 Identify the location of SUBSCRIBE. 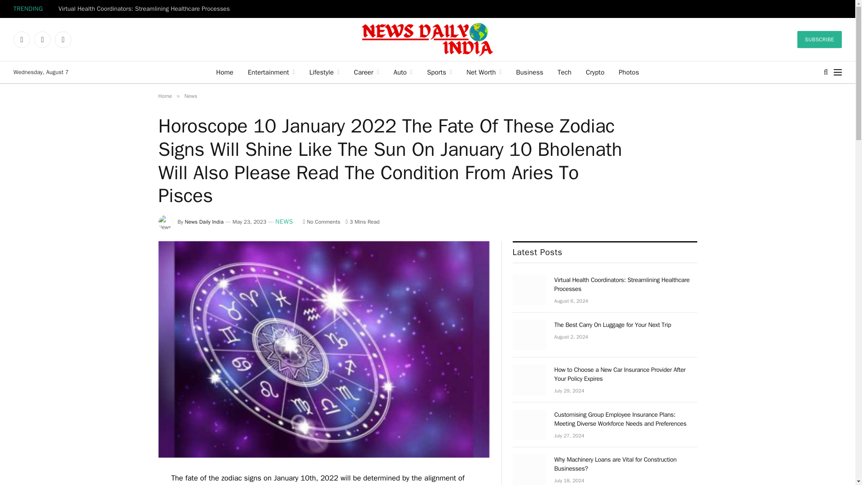
(820, 40).